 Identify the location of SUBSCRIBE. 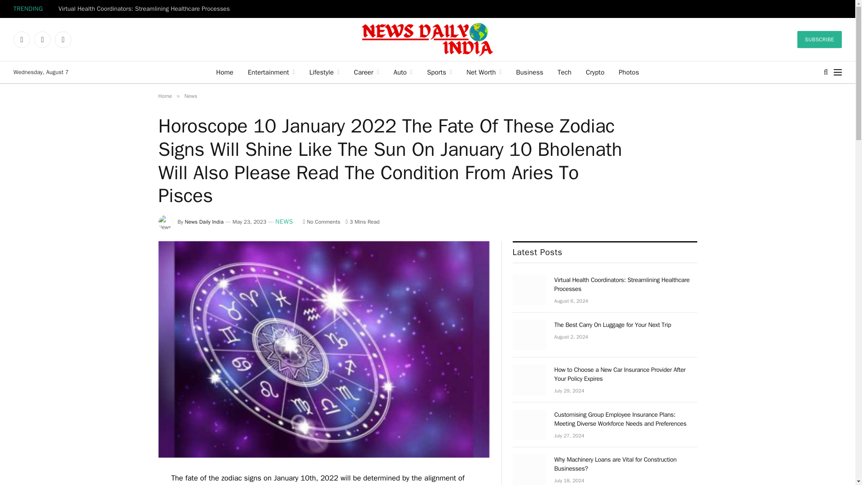
(820, 40).